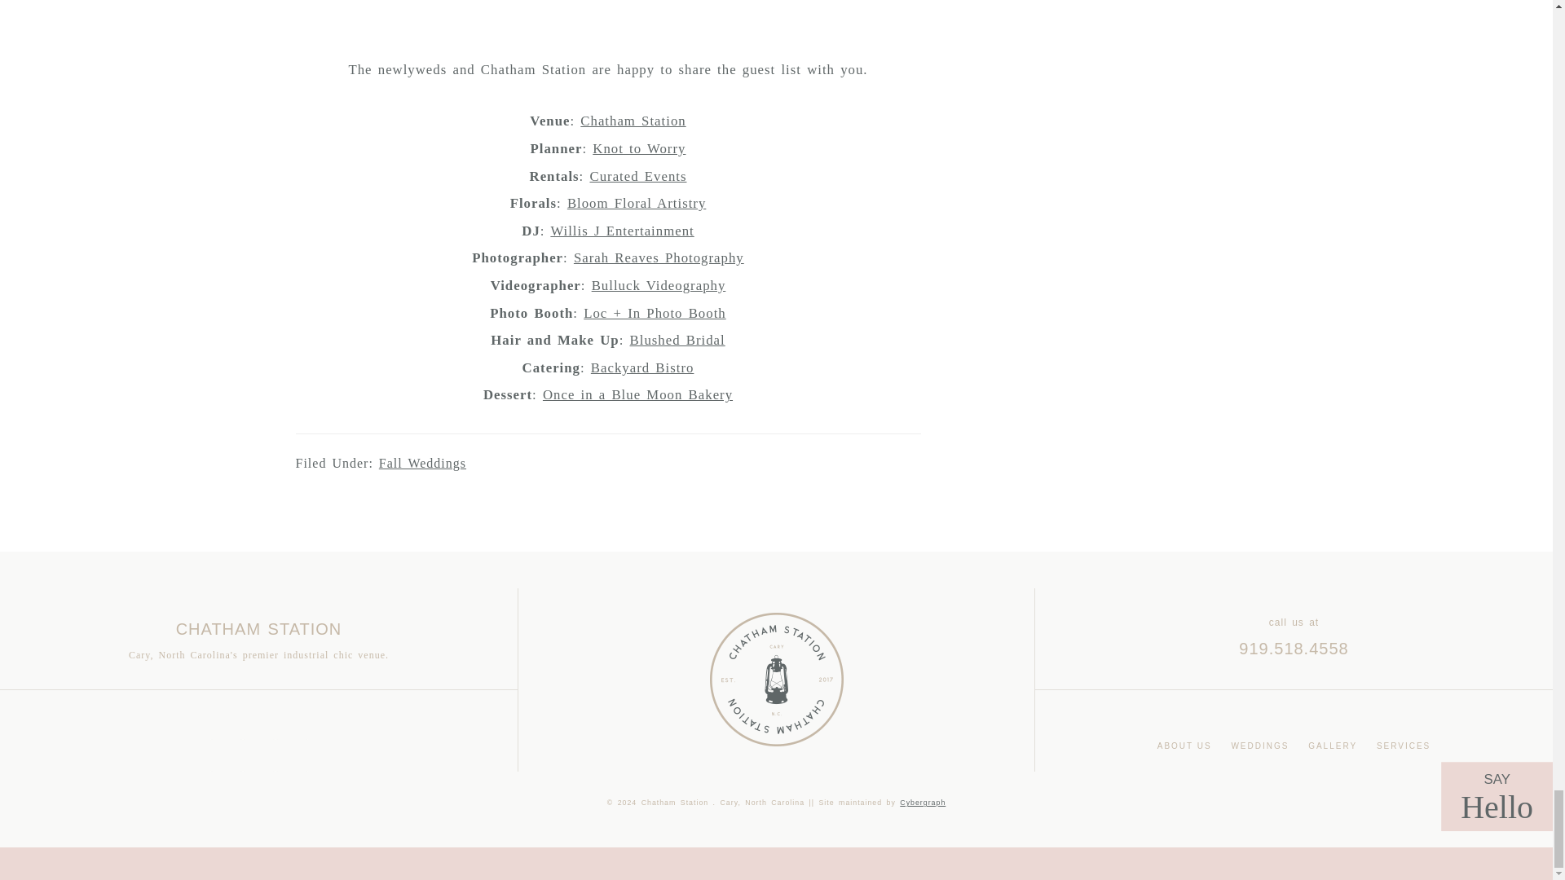 This screenshot has width=1565, height=880. Describe the element at coordinates (659, 285) in the screenshot. I see `Bulluck Videography` at that location.